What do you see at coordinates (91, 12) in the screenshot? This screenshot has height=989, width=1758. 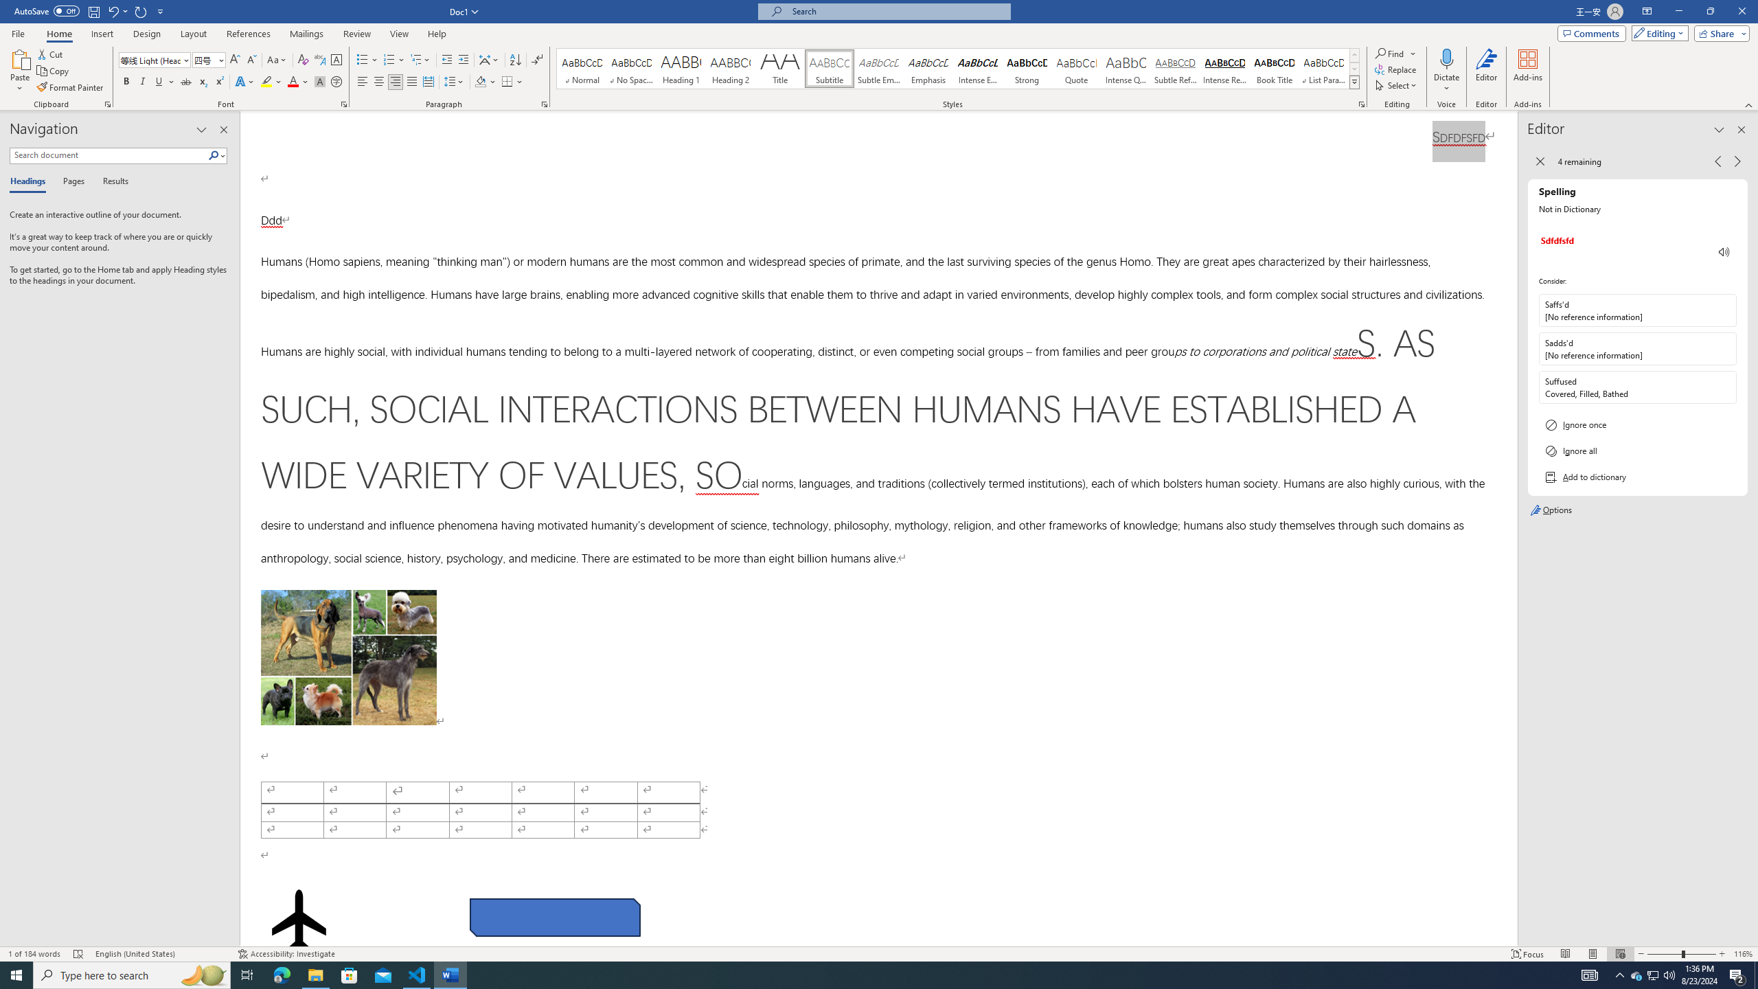 I see `Quick Access Toolbar` at bounding box center [91, 12].